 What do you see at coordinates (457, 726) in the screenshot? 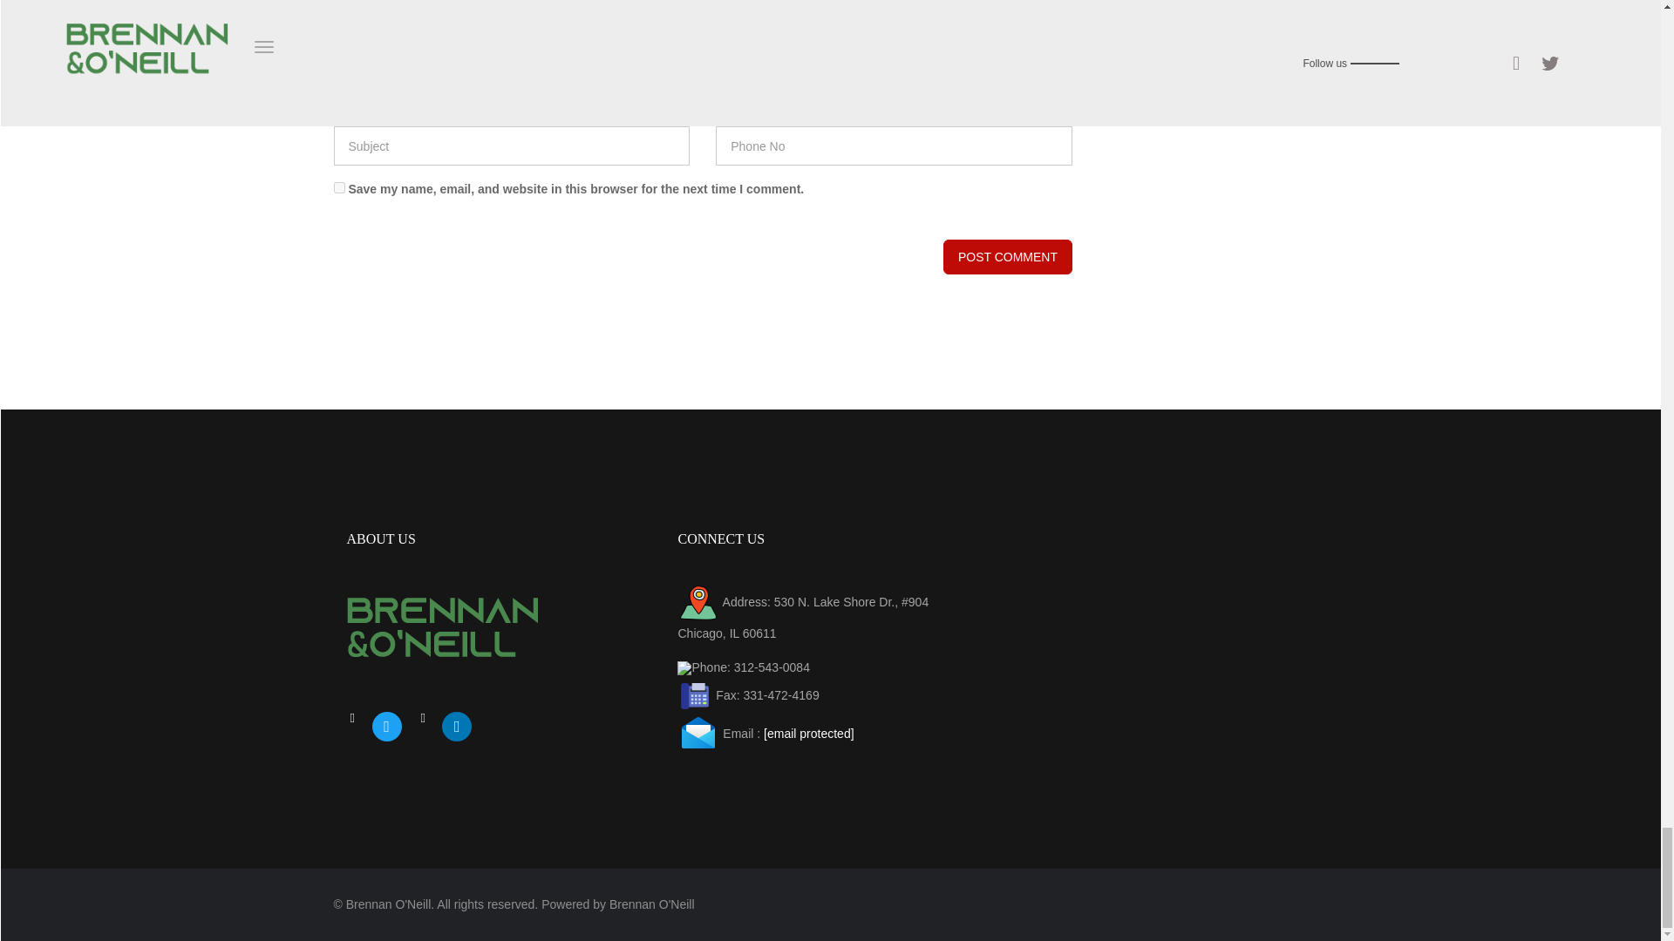
I see `linkedin` at bounding box center [457, 726].